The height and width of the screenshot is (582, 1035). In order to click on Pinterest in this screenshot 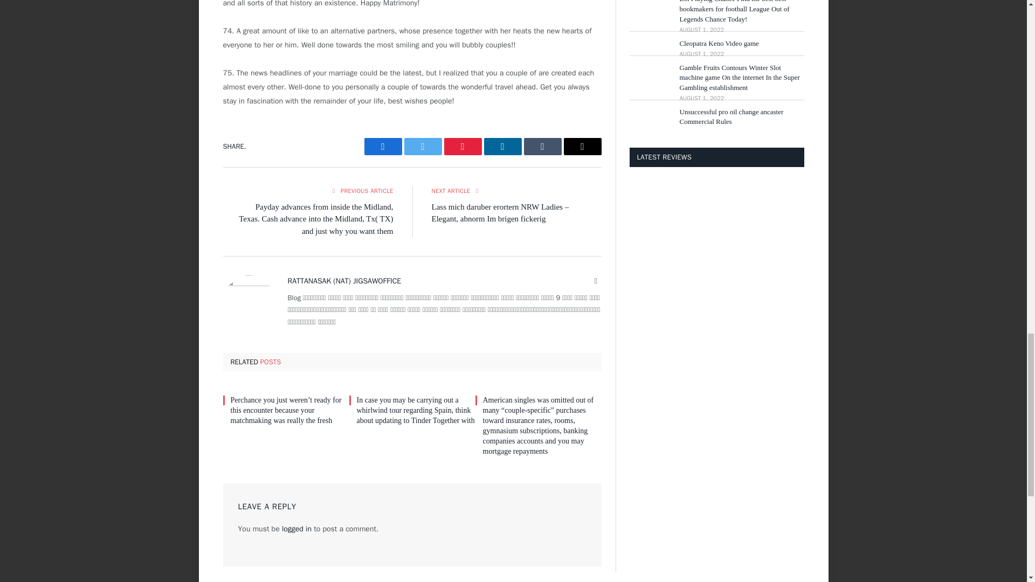, I will do `click(463, 147)`.